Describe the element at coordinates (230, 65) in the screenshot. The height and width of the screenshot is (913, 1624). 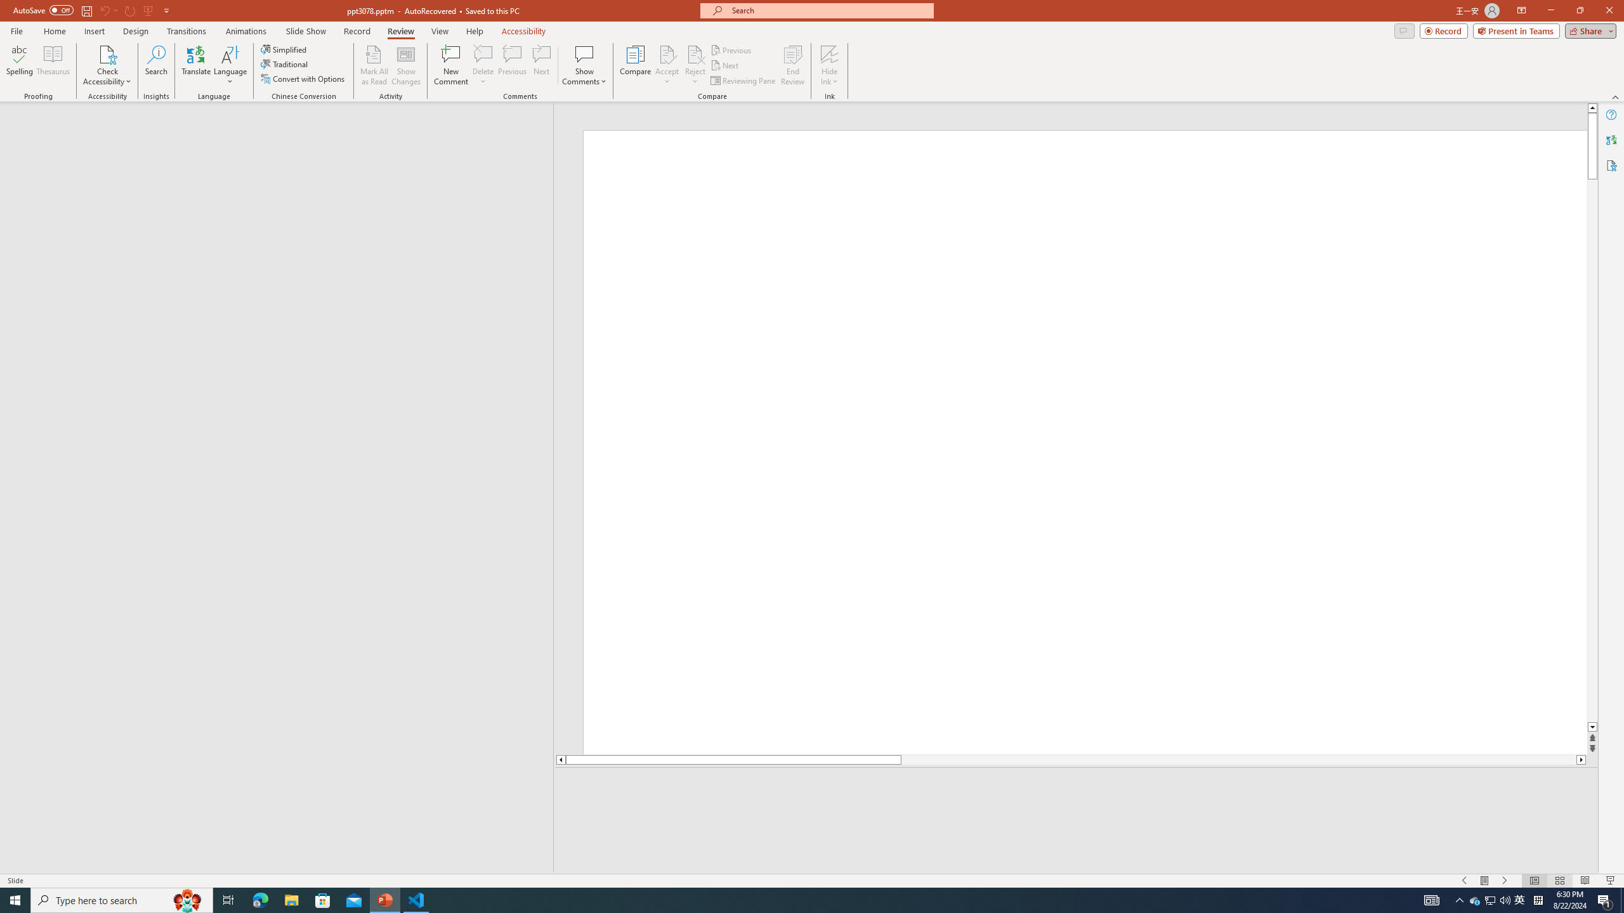
I see `Language` at that location.